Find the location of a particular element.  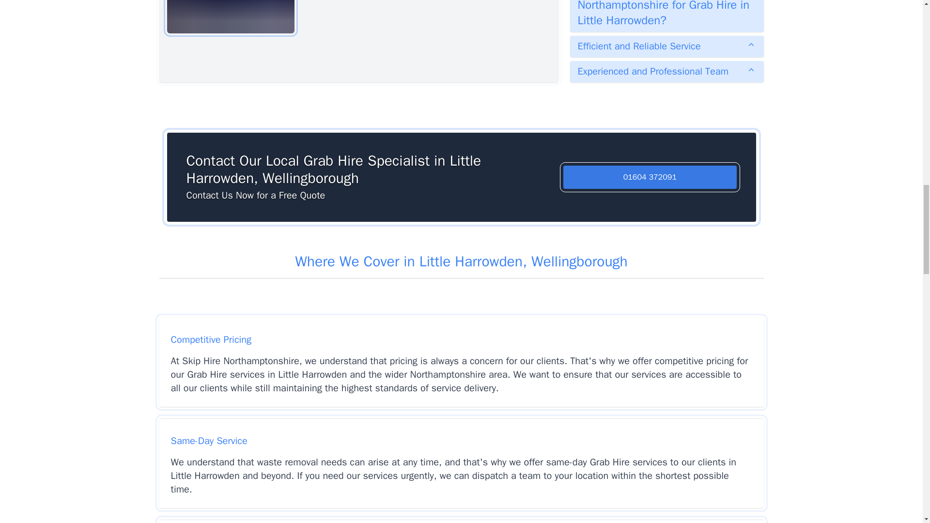

Experienced and Professional Team is located at coordinates (666, 72).